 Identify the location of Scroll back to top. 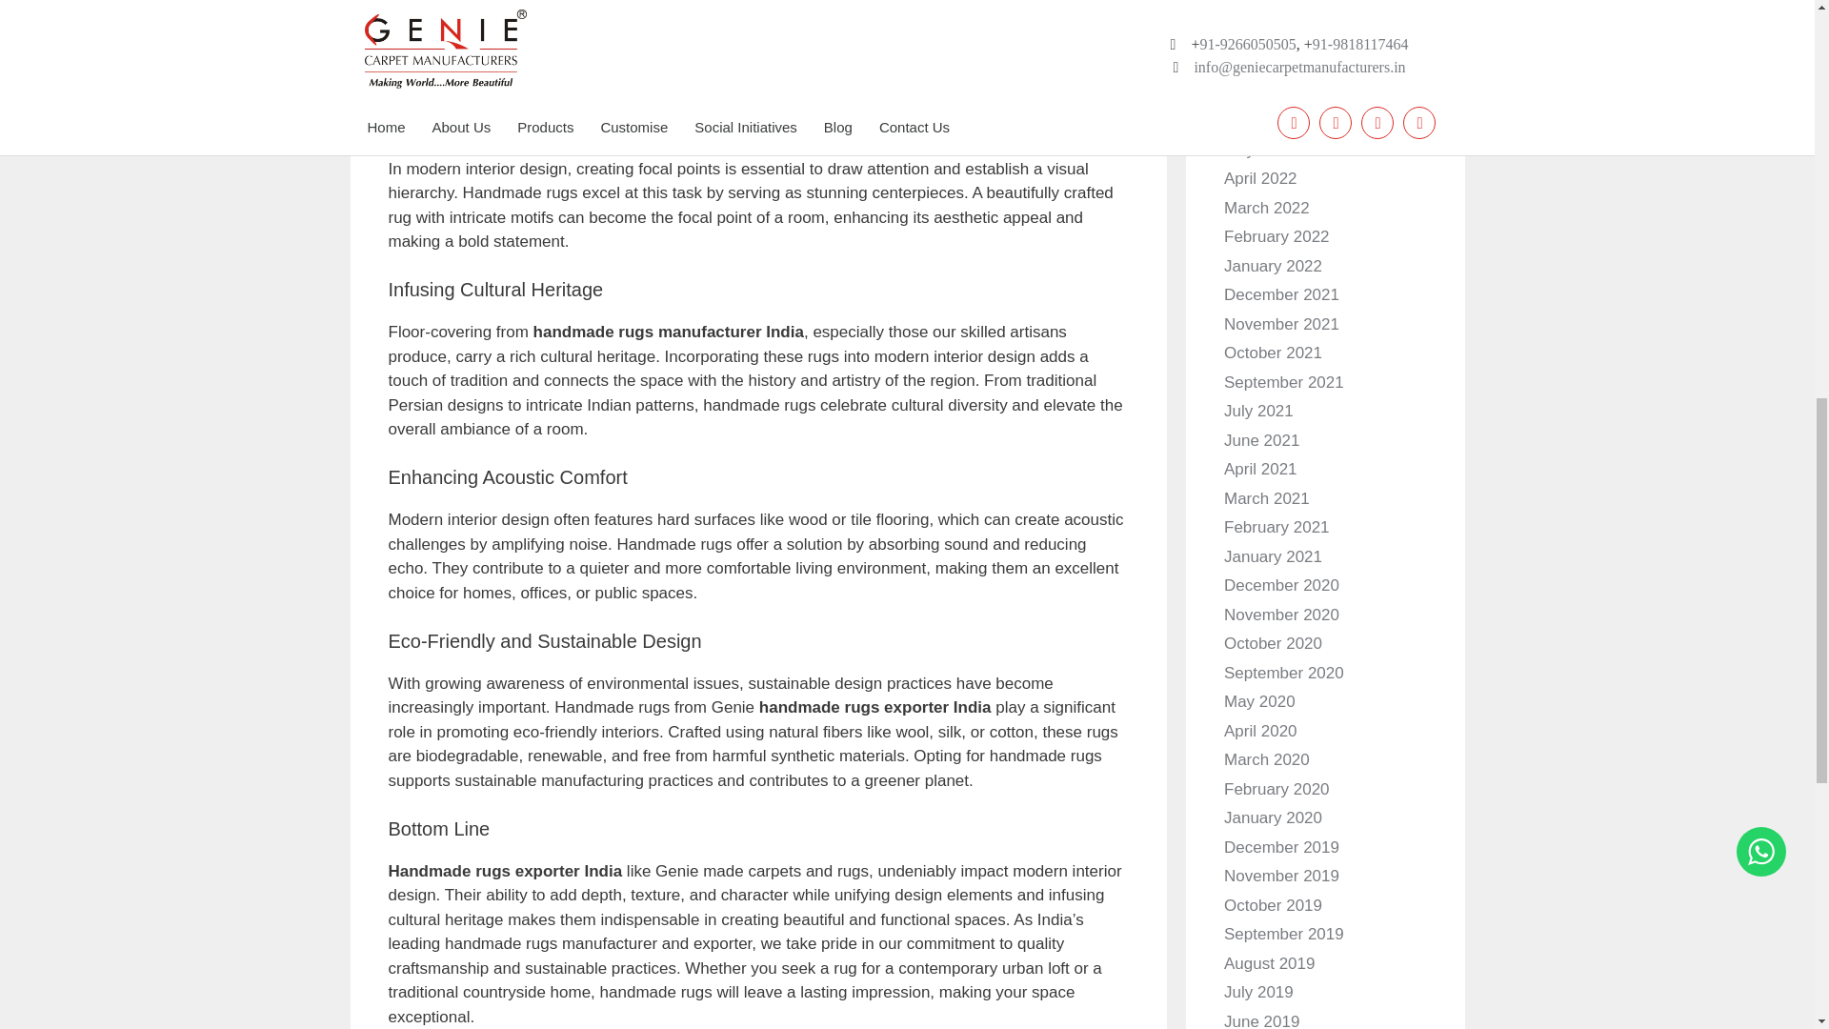
(1767, 867).